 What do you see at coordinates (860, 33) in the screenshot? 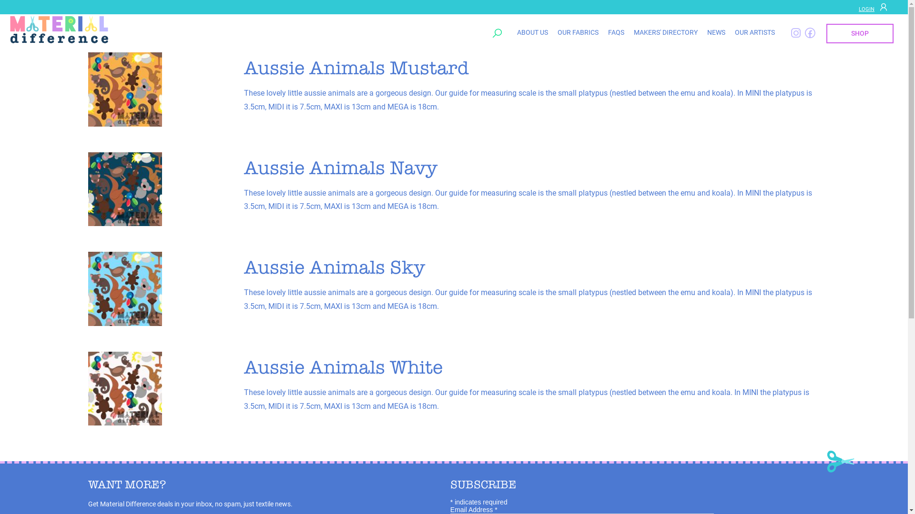
I see `SHOP` at bounding box center [860, 33].